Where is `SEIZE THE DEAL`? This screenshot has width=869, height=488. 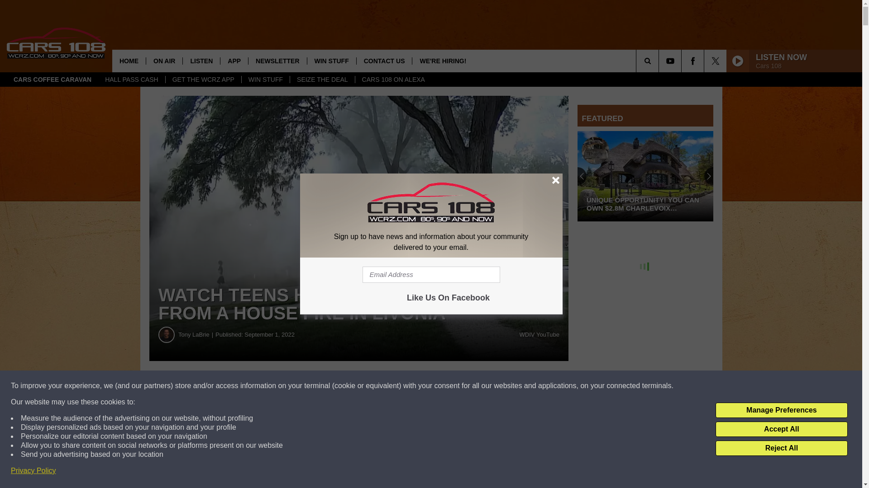
SEIZE THE DEAL is located at coordinates (322, 80).